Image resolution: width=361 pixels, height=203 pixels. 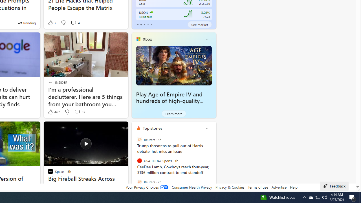 What do you see at coordinates (147, 39) in the screenshot?
I see `Xbox` at bounding box center [147, 39].